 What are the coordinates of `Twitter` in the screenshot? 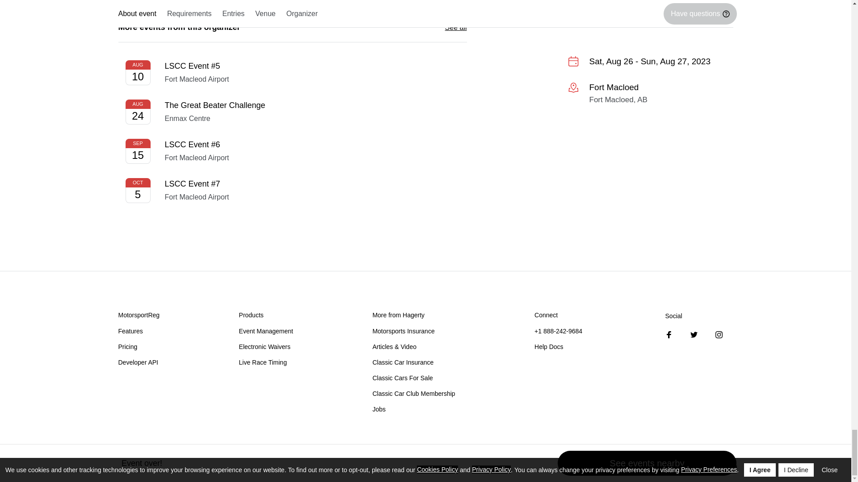 It's located at (694, 335).